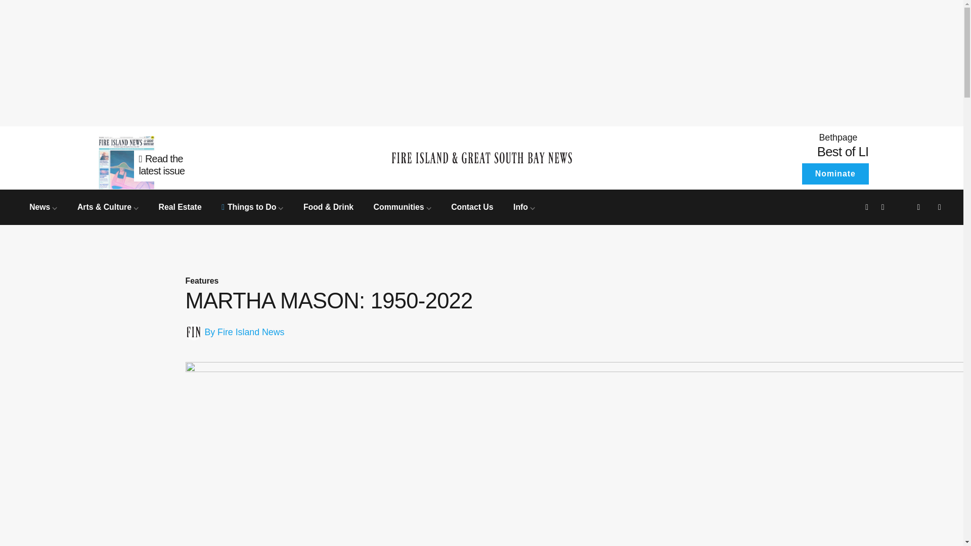  What do you see at coordinates (180, 206) in the screenshot?
I see `Real Estate` at bounding box center [180, 206].